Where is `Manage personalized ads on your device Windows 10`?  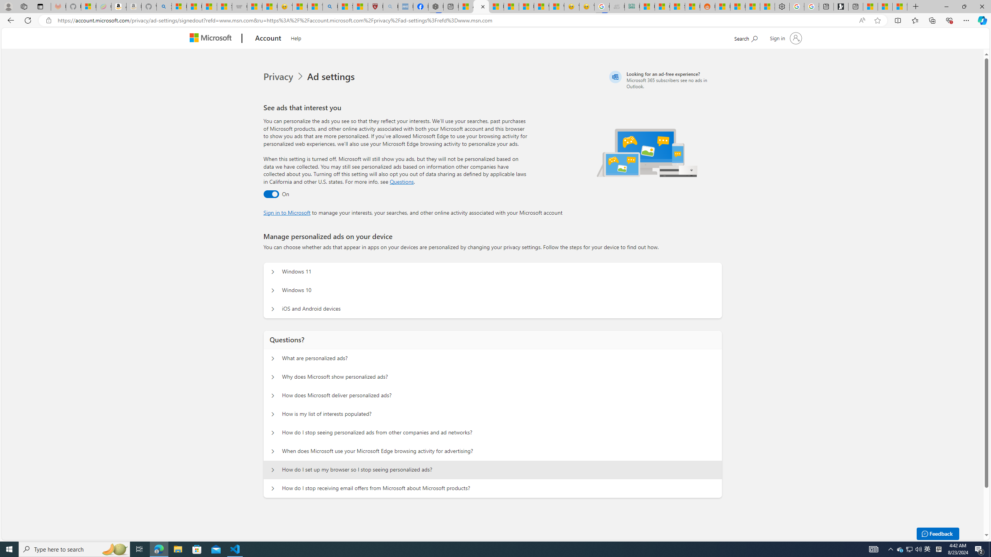 Manage personalized ads on your device Windows 10 is located at coordinates (273, 290).